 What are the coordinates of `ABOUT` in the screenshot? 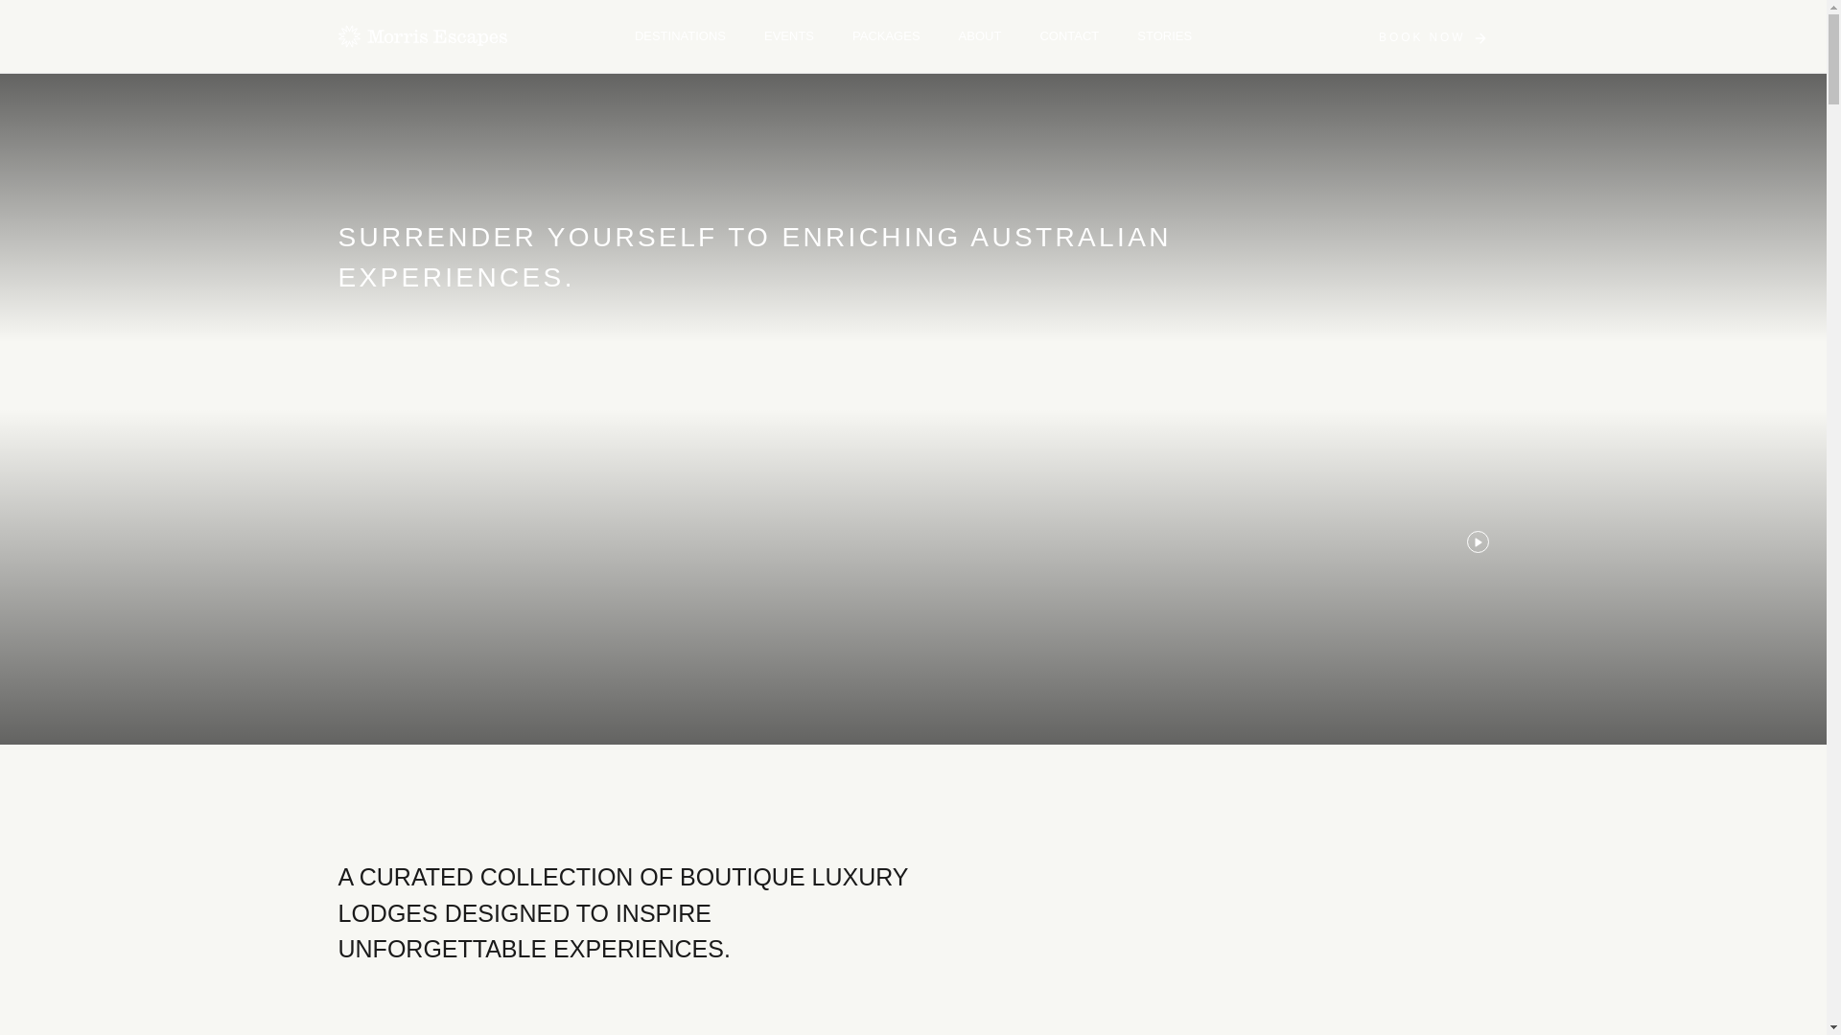 It's located at (980, 36).